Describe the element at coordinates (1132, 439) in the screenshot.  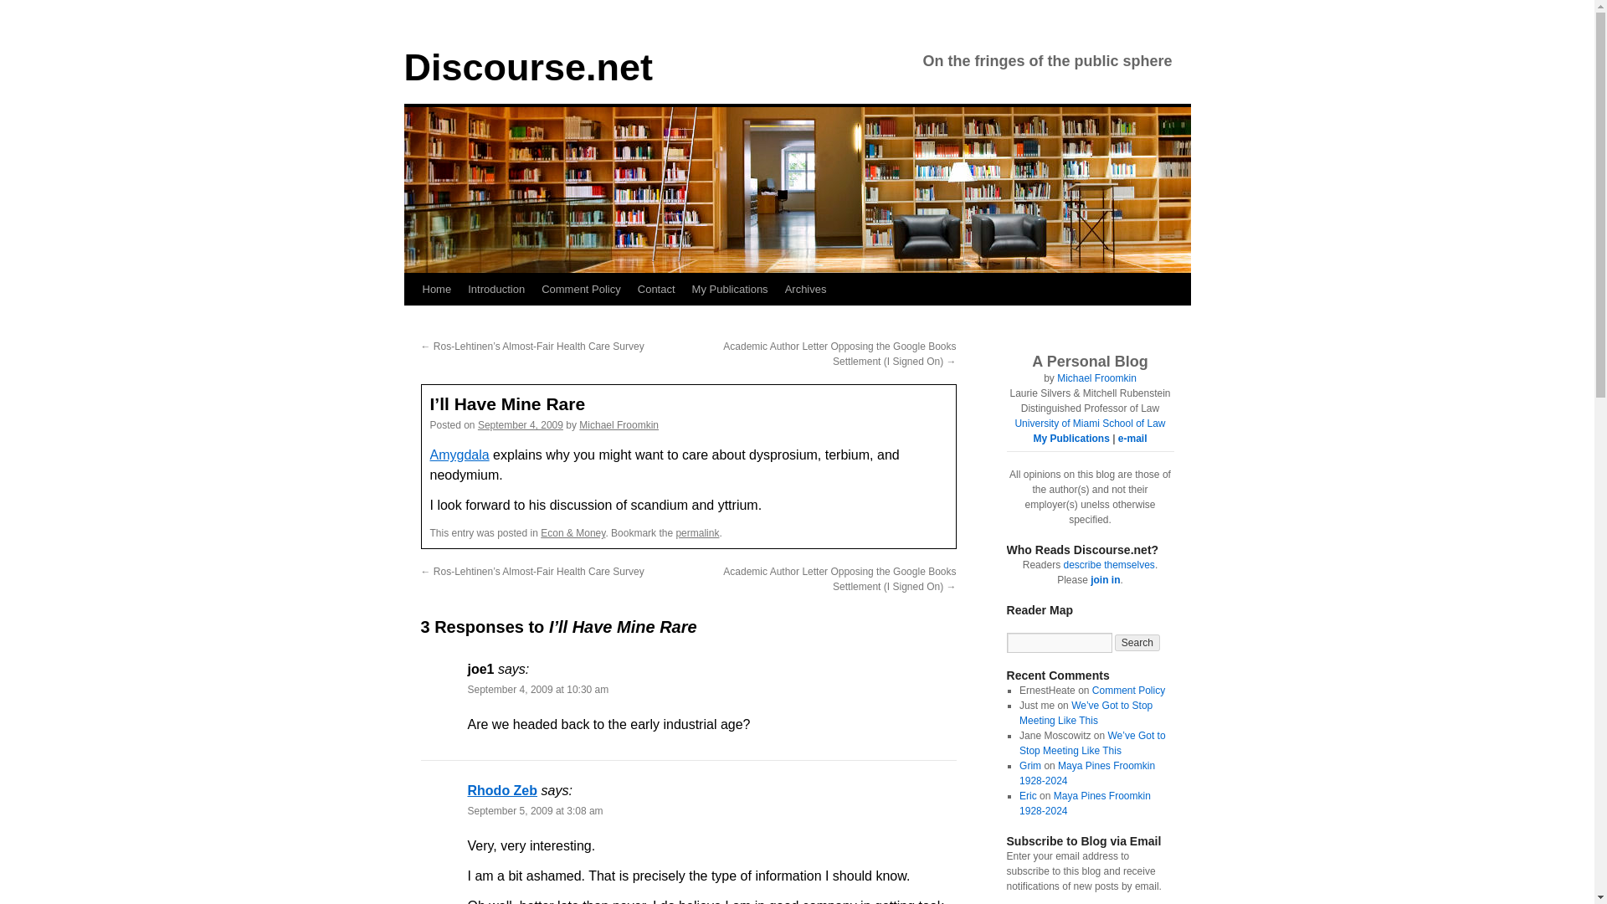
I see `e-mail` at that location.